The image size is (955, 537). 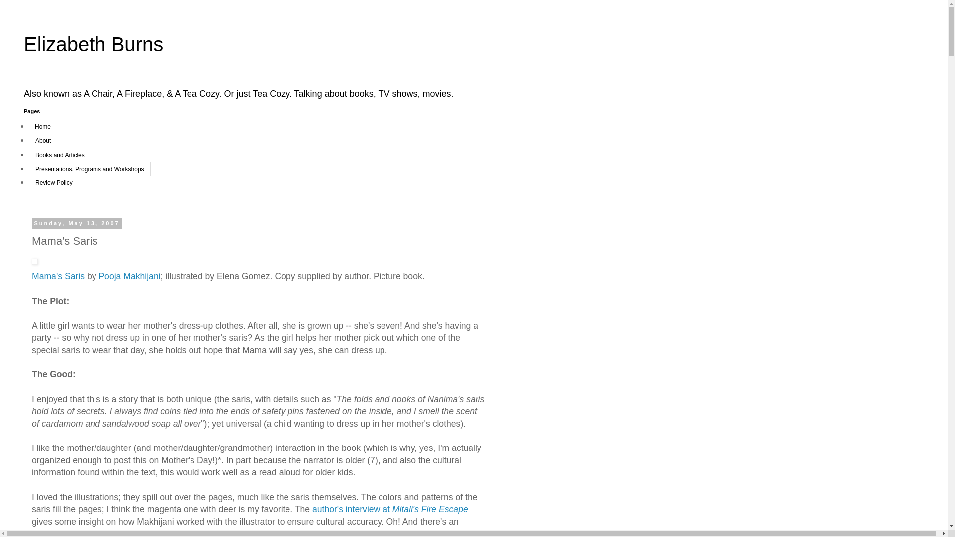 What do you see at coordinates (129, 276) in the screenshot?
I see `Pooja Makhijani` at bounding box center [129, 276].